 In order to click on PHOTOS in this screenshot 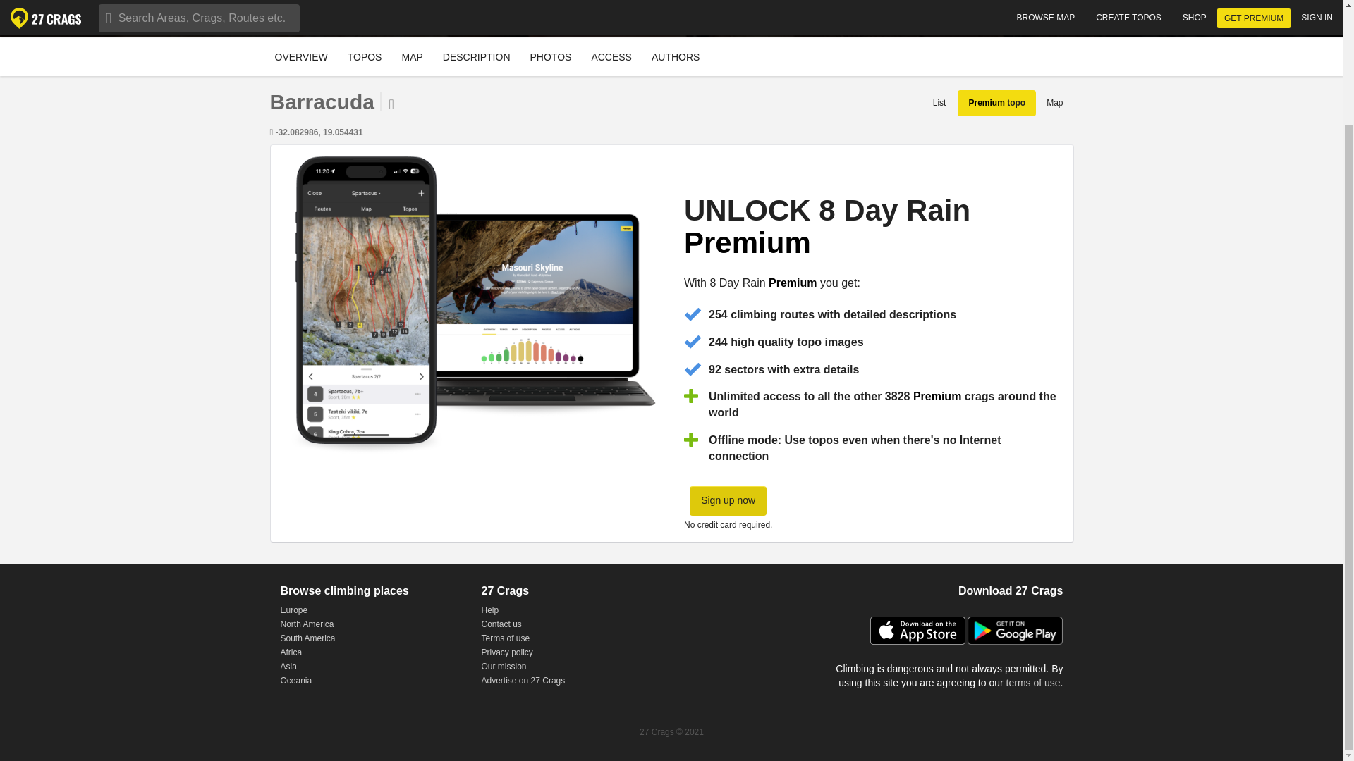, I will do `click(671, 56)`.